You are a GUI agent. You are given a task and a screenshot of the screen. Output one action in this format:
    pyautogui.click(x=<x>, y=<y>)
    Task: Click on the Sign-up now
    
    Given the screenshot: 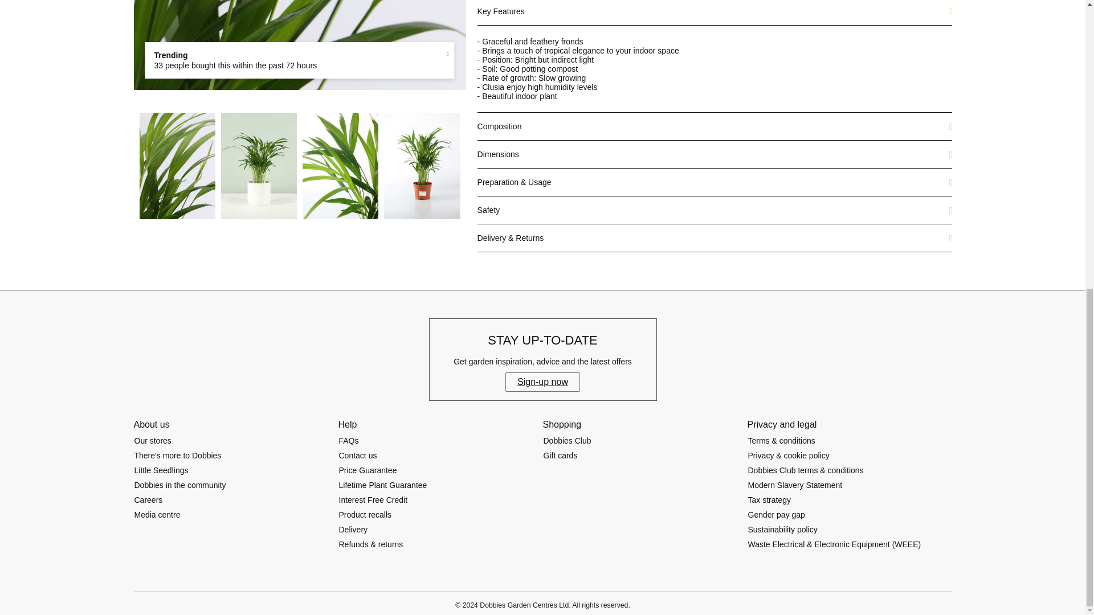 What is the action you would take?
    pyautogui.click(x=542, y=382)
    